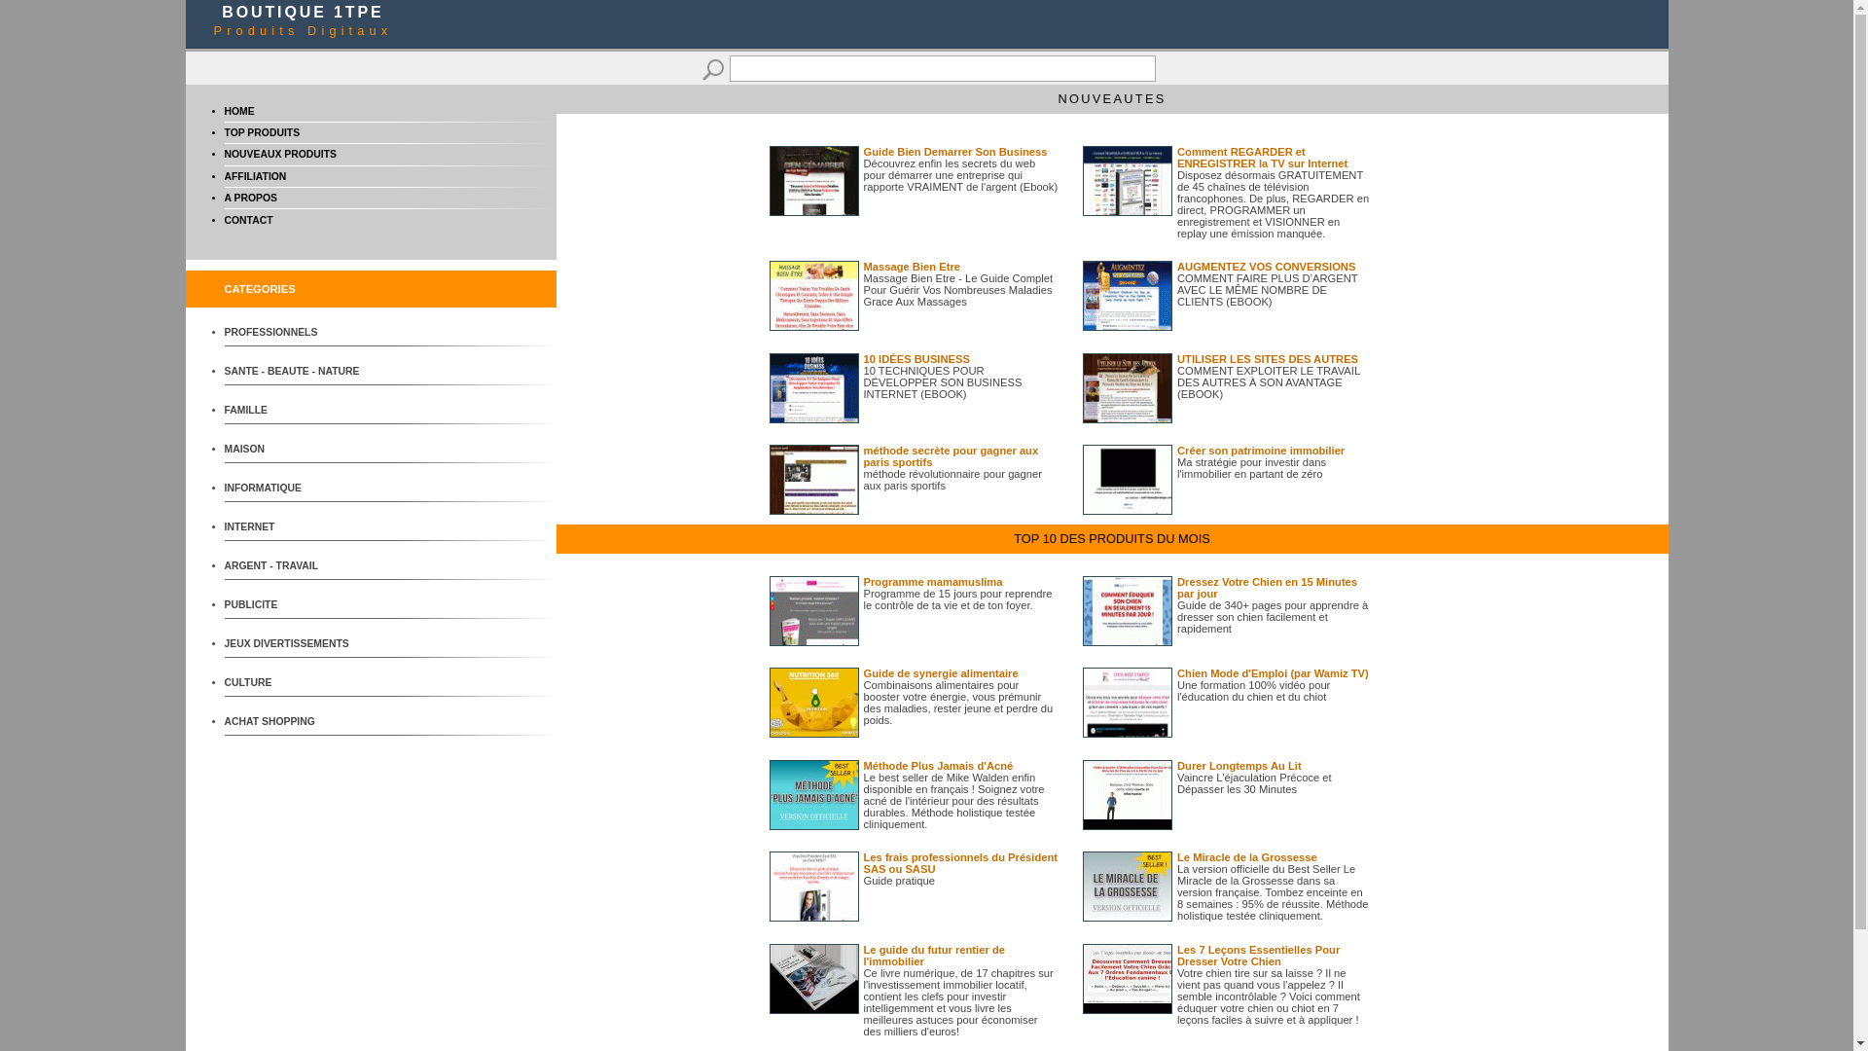 This screenshot has height=1051, width=1868. I want to click on Guide pratique, so click(899, 881).